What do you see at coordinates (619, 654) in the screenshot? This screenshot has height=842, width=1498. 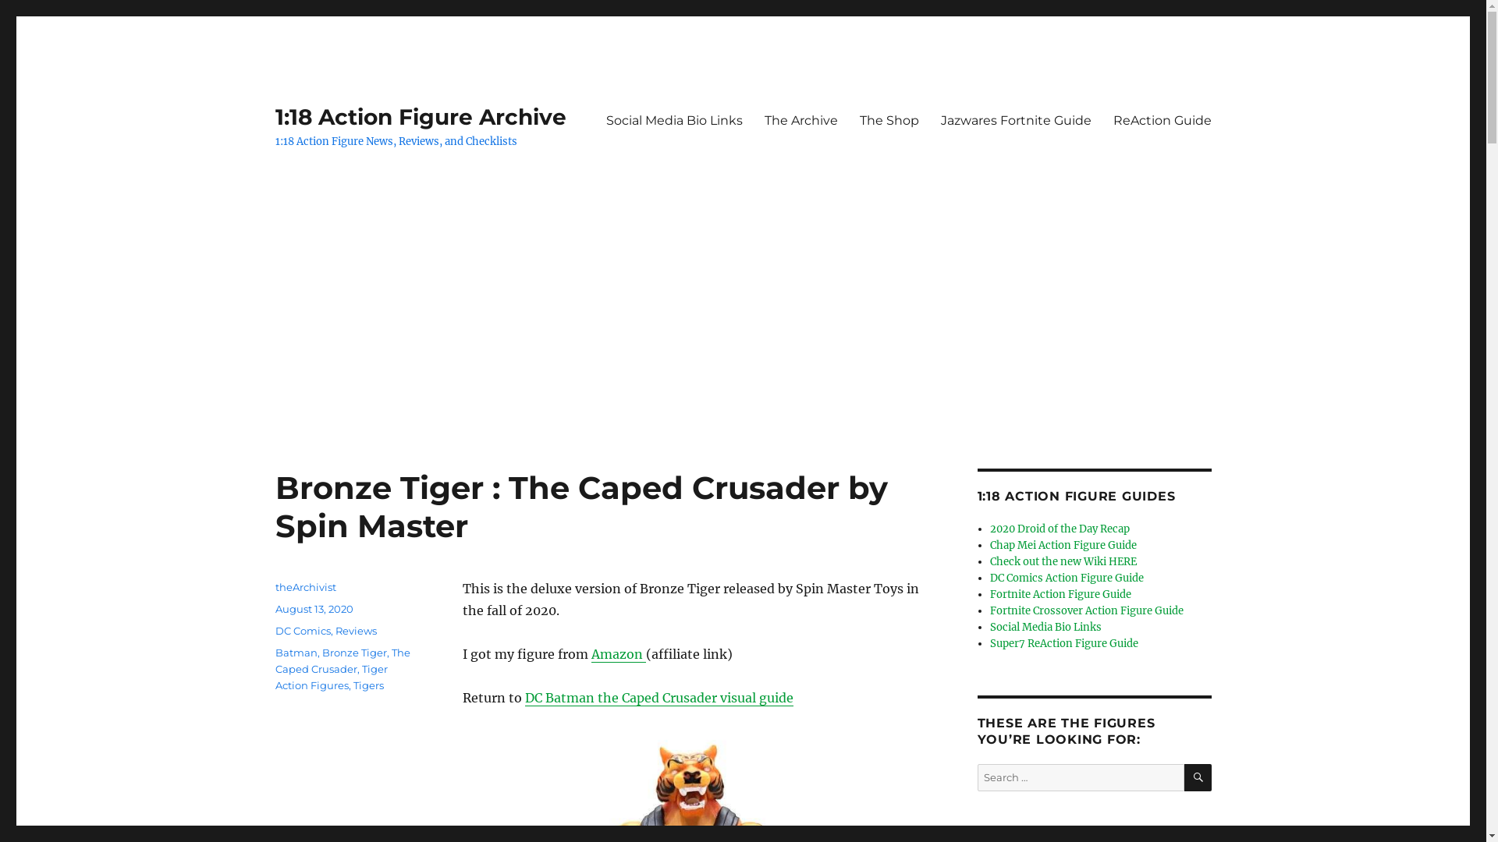 I see `Amazon` at bounding box center [619, 654].